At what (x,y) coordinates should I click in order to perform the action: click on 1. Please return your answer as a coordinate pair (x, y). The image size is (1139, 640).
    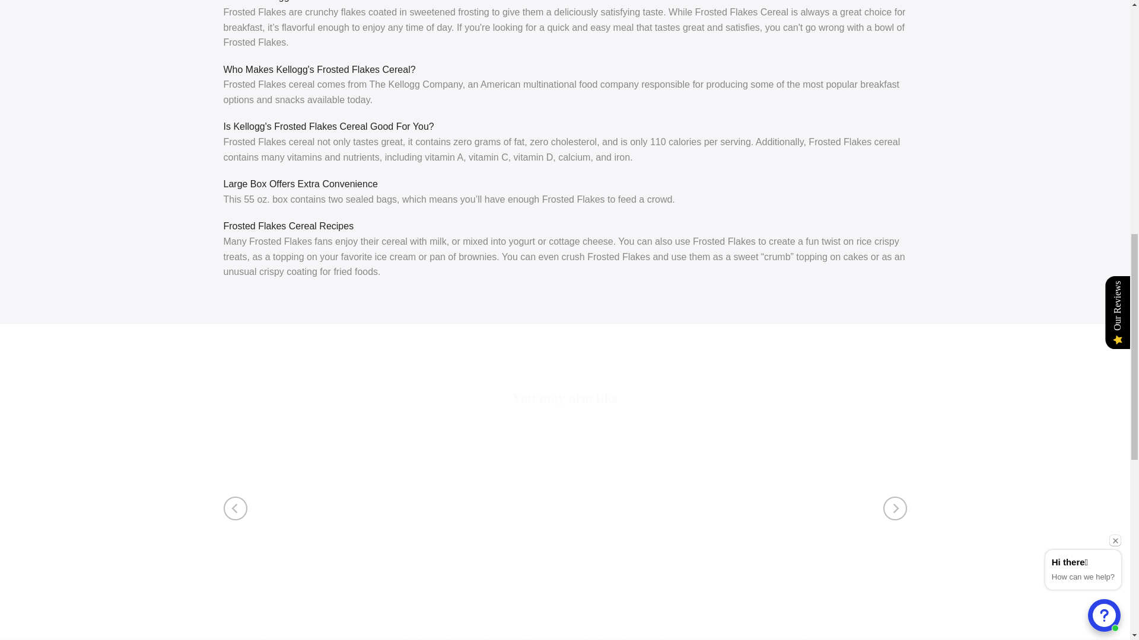
    Looking at the image, I should click on (631, 27).